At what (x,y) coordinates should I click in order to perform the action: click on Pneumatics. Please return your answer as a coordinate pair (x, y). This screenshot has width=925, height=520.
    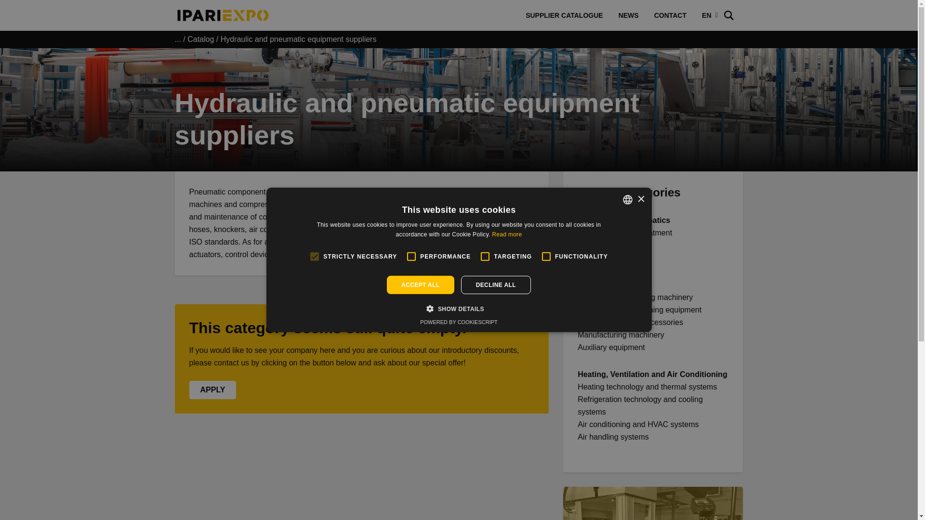
    Looking at the image, I should click on (597, 258).